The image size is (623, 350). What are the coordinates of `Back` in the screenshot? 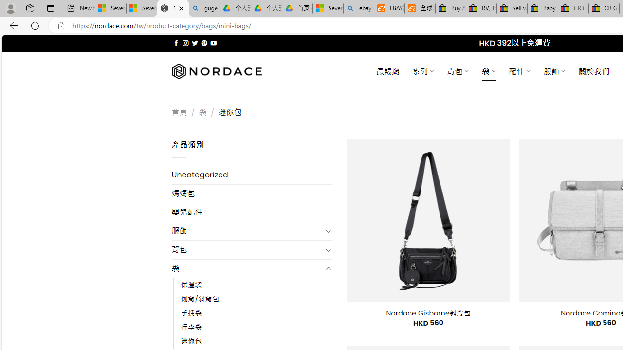 It's located at (12, 25).